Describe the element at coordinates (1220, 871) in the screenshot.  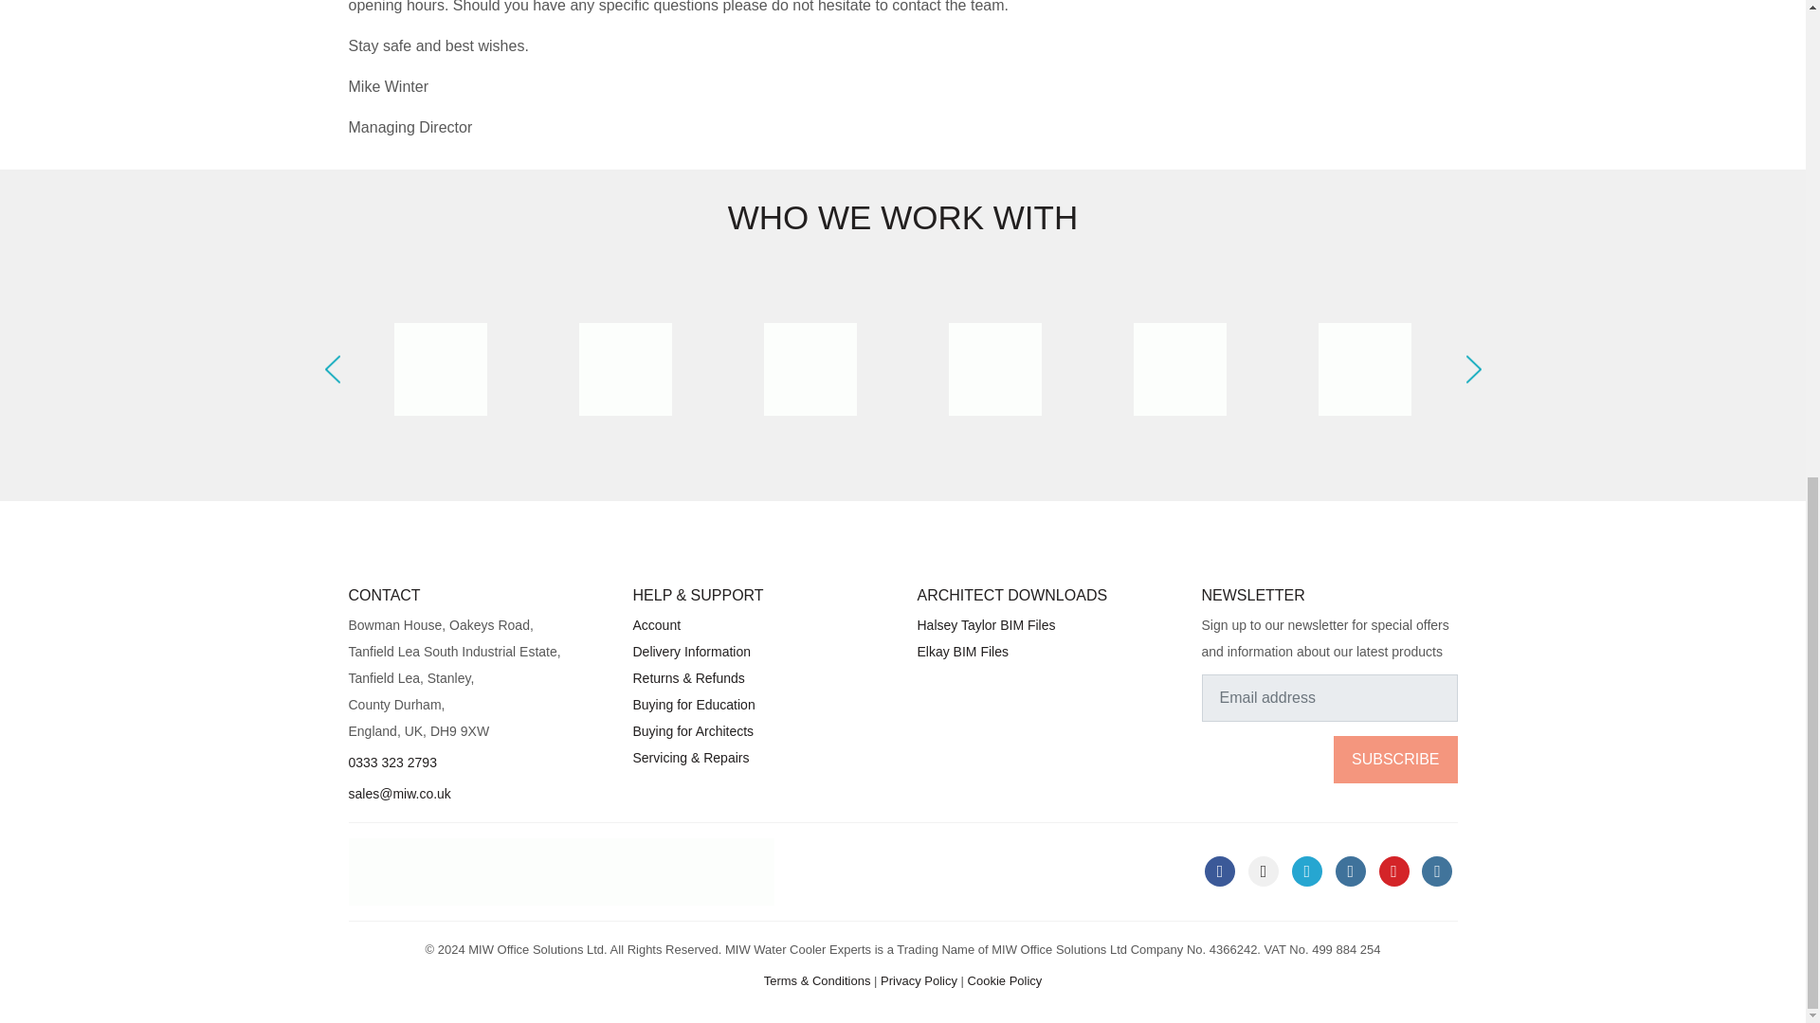
I see `Facebook` at that location.